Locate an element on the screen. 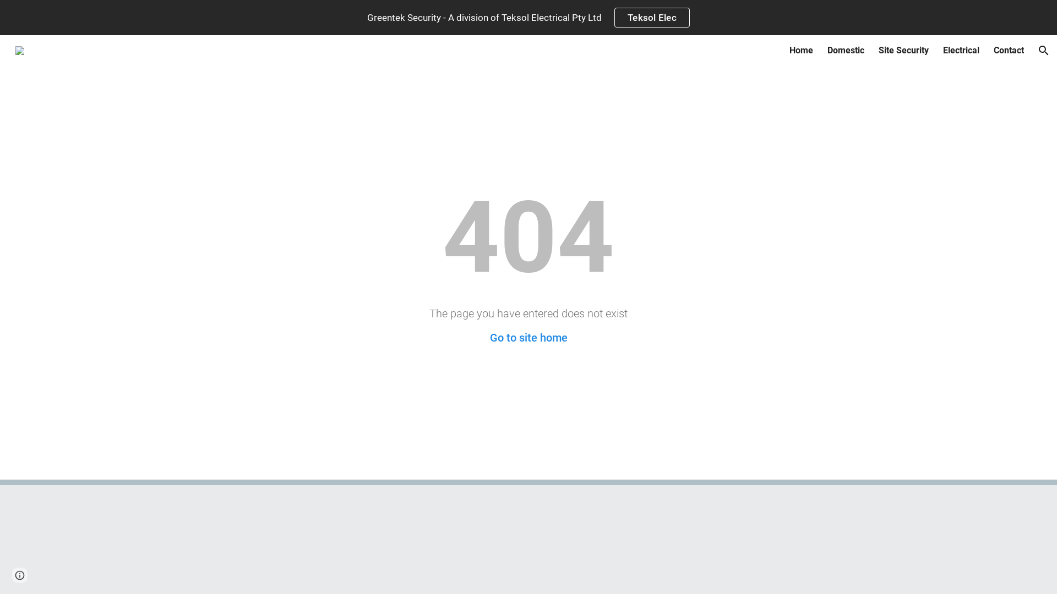 Image resolution: width=1057 pixels, height=594 pixels. Domestic is located at coordinates (846, 51).